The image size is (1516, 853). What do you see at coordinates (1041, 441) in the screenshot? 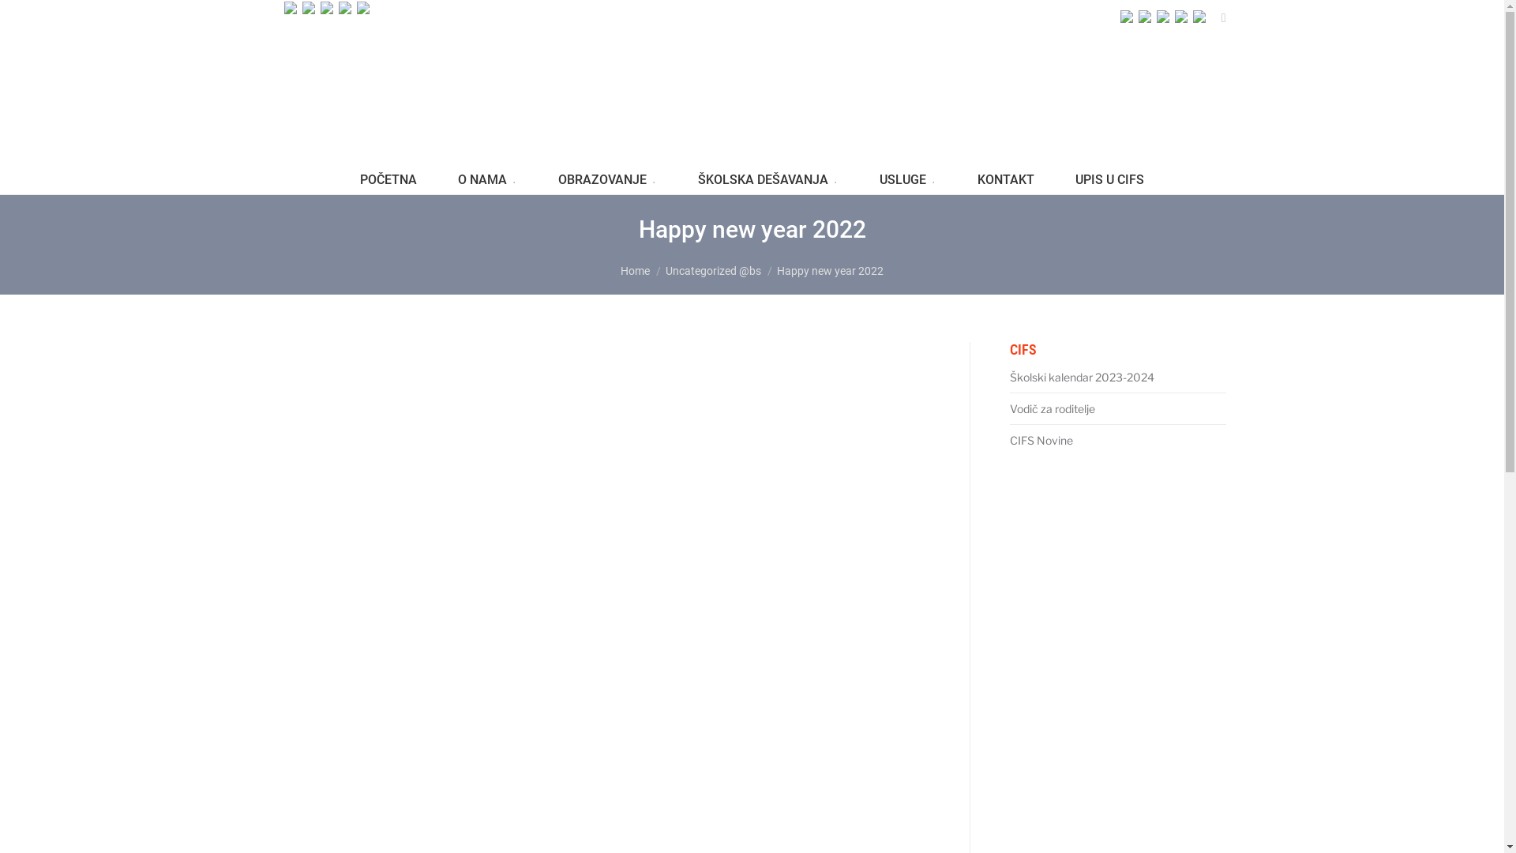
I see `CIFS Novine` at bounding box center [1041, 441].